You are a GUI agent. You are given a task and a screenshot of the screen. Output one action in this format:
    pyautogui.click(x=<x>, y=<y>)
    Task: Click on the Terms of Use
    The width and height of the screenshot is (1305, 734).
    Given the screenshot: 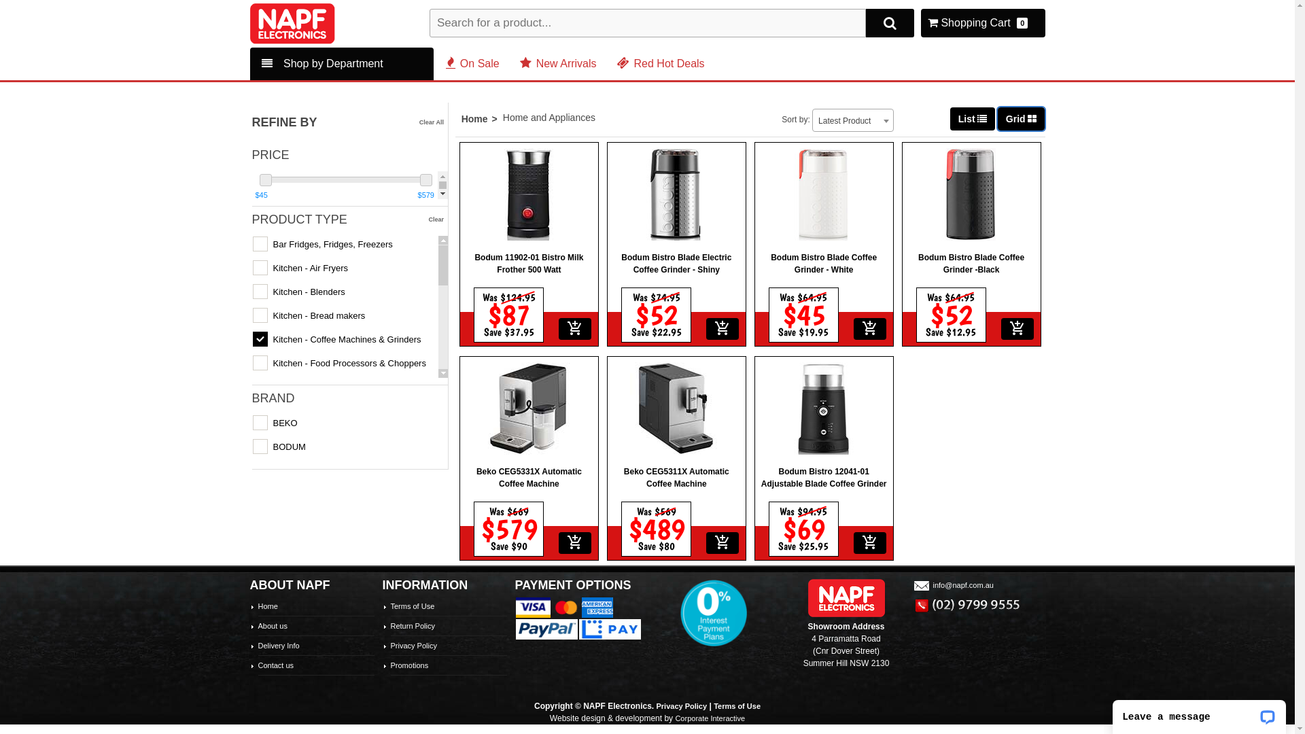 What is the action you would take?
    pyautogui.click(x=737, y=706)
    